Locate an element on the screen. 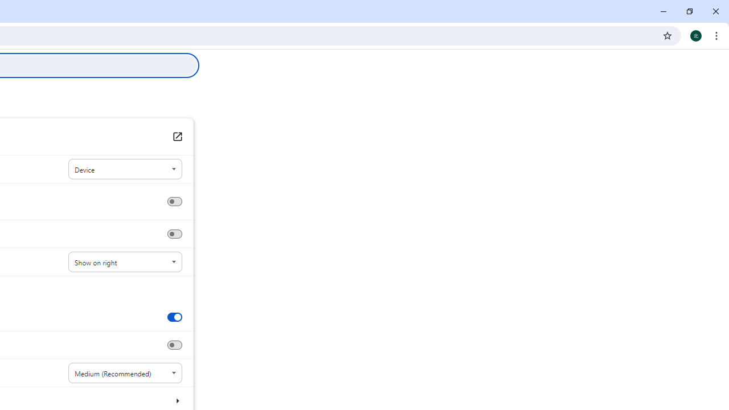 This screenshot has height=410, width=729. Show home button is located at coordinates (174, 202).